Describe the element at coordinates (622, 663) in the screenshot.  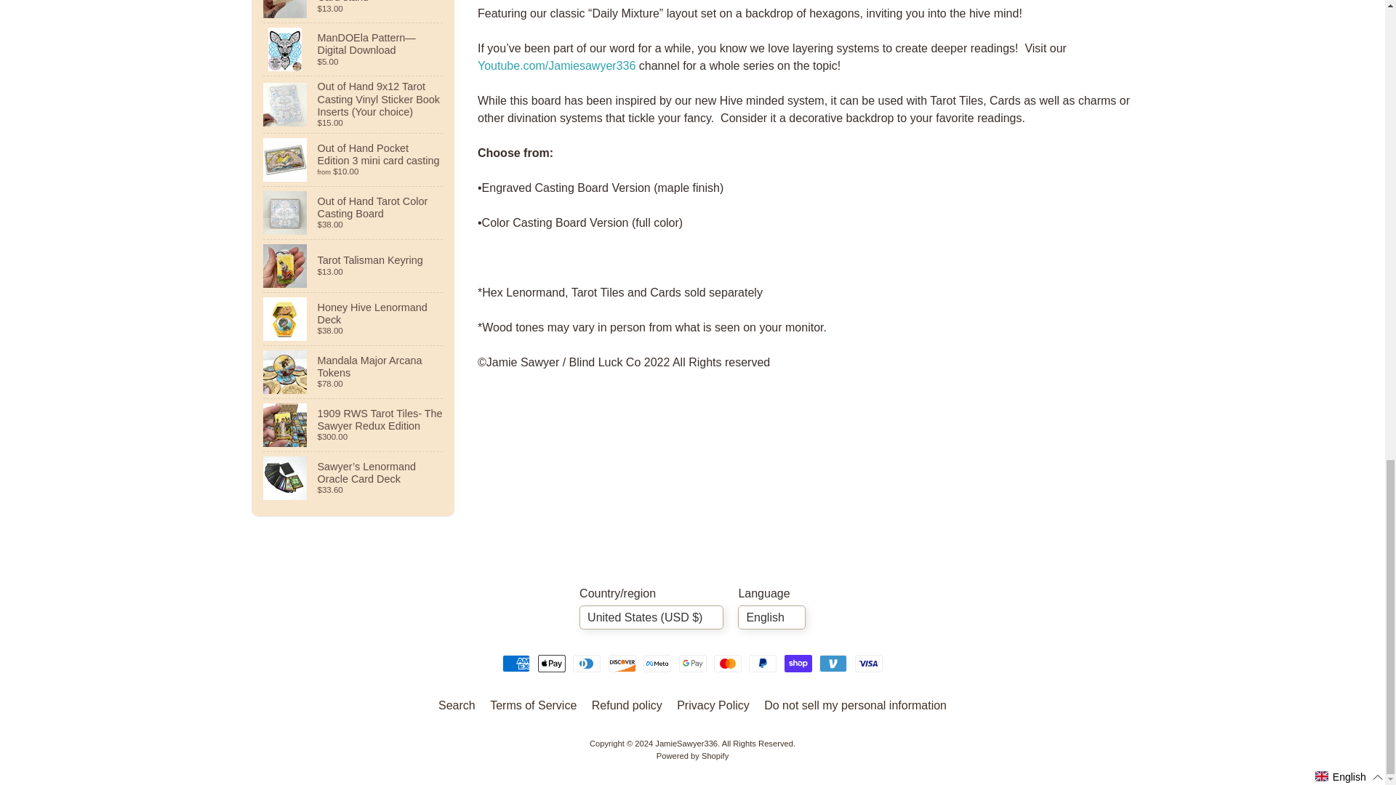
I see `Discover` at that location.